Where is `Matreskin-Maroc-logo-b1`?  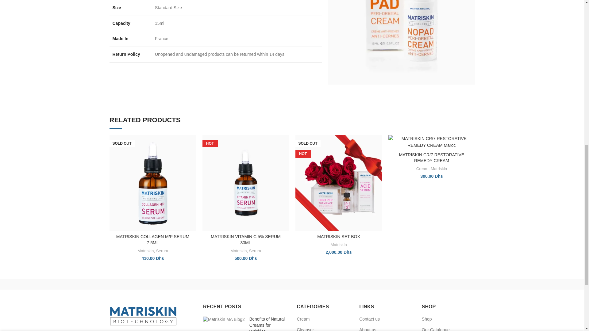
Matreskin-Maroc-logo-b1 is located at coordinates (143, 316).